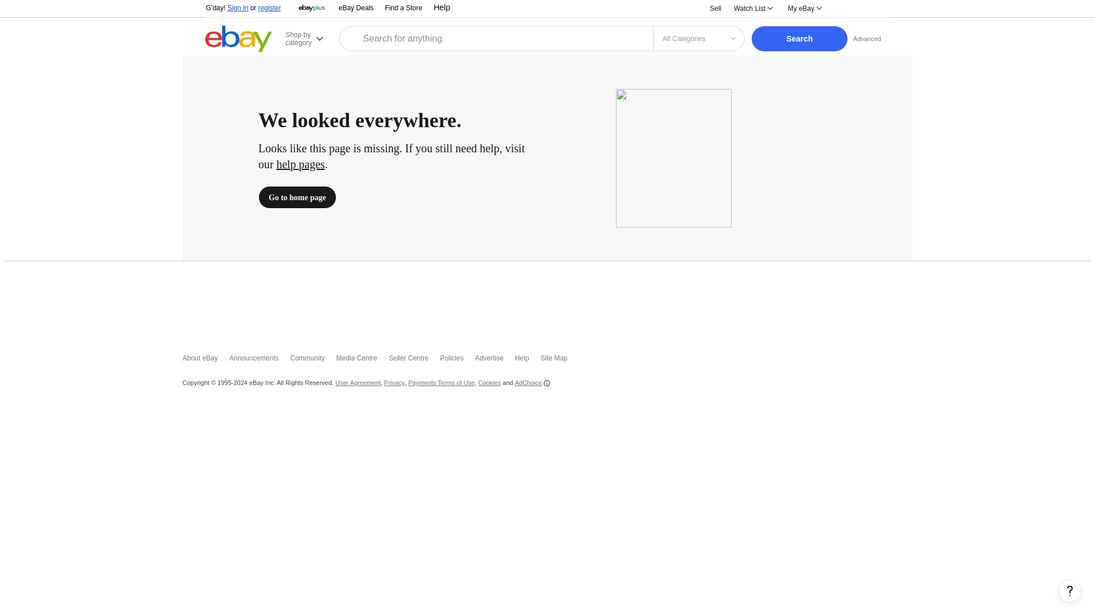  I want to click on My eBay, so click(804, 9).